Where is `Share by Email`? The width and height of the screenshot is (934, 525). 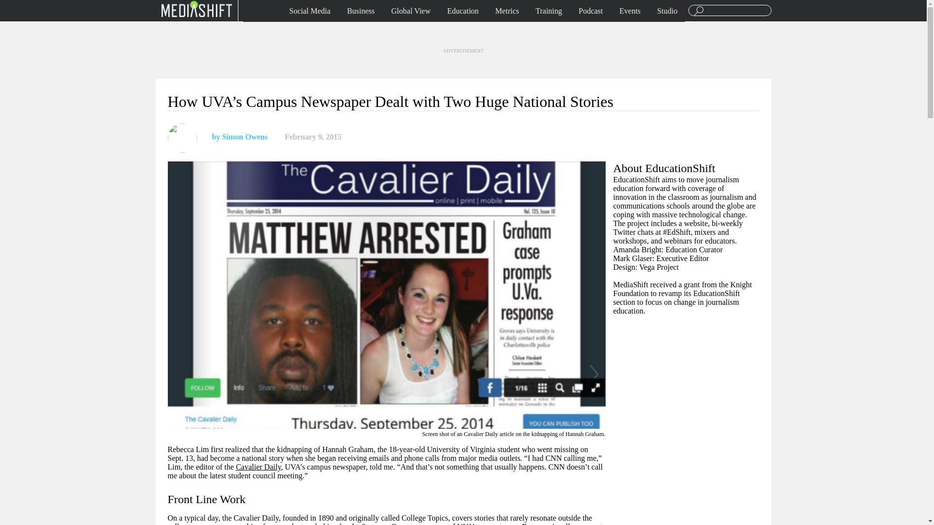
Share by Email is located at coordinates (393, 137).